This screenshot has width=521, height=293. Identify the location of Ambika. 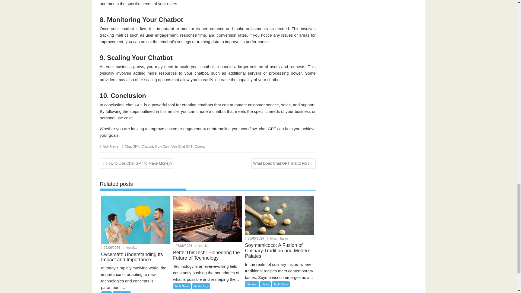
(202, 246).